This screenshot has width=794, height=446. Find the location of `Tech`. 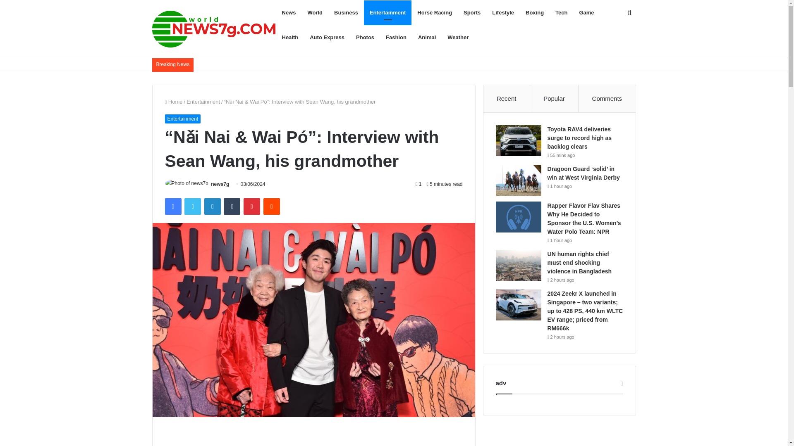

Tech is located at coordinates (561, 12).